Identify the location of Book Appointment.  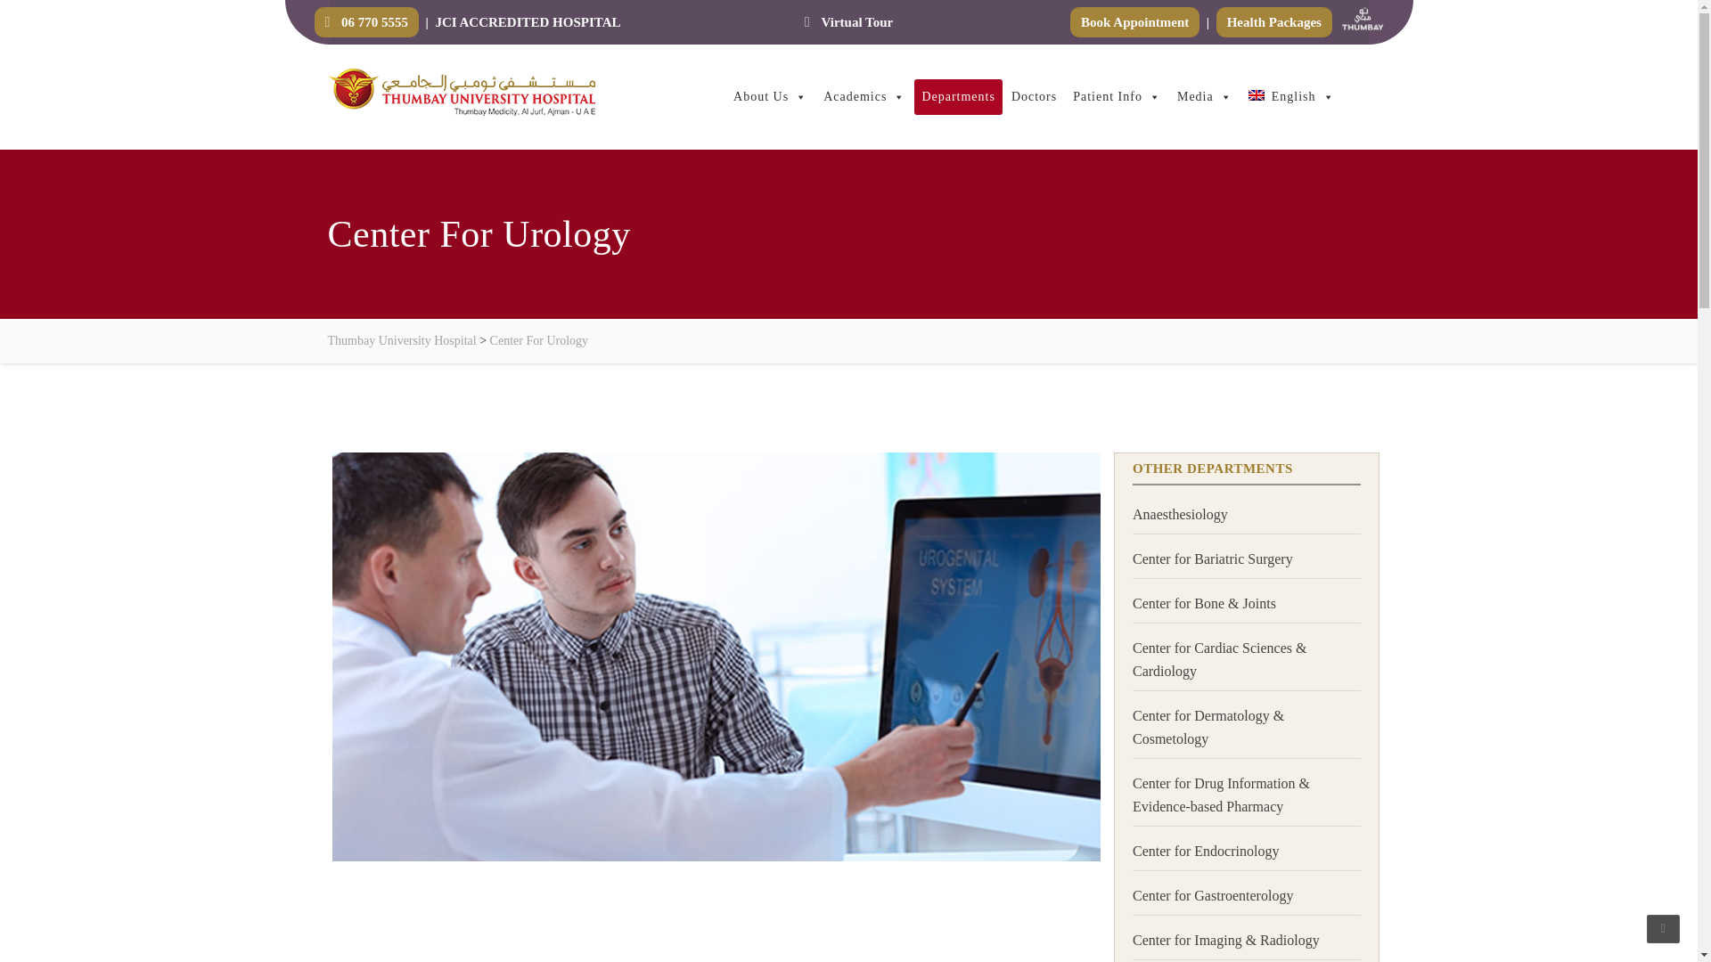
(1134, 21).